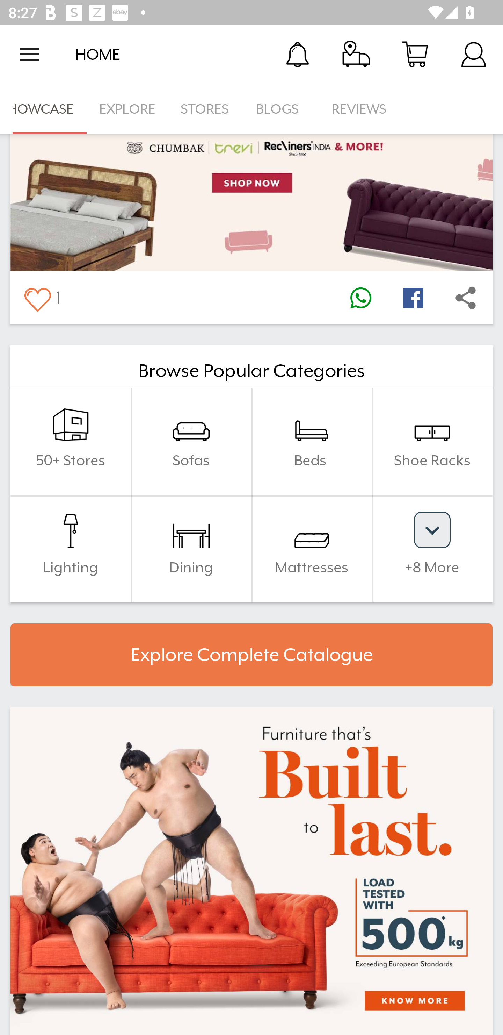  I want to click on Dining, so click(191, 549).